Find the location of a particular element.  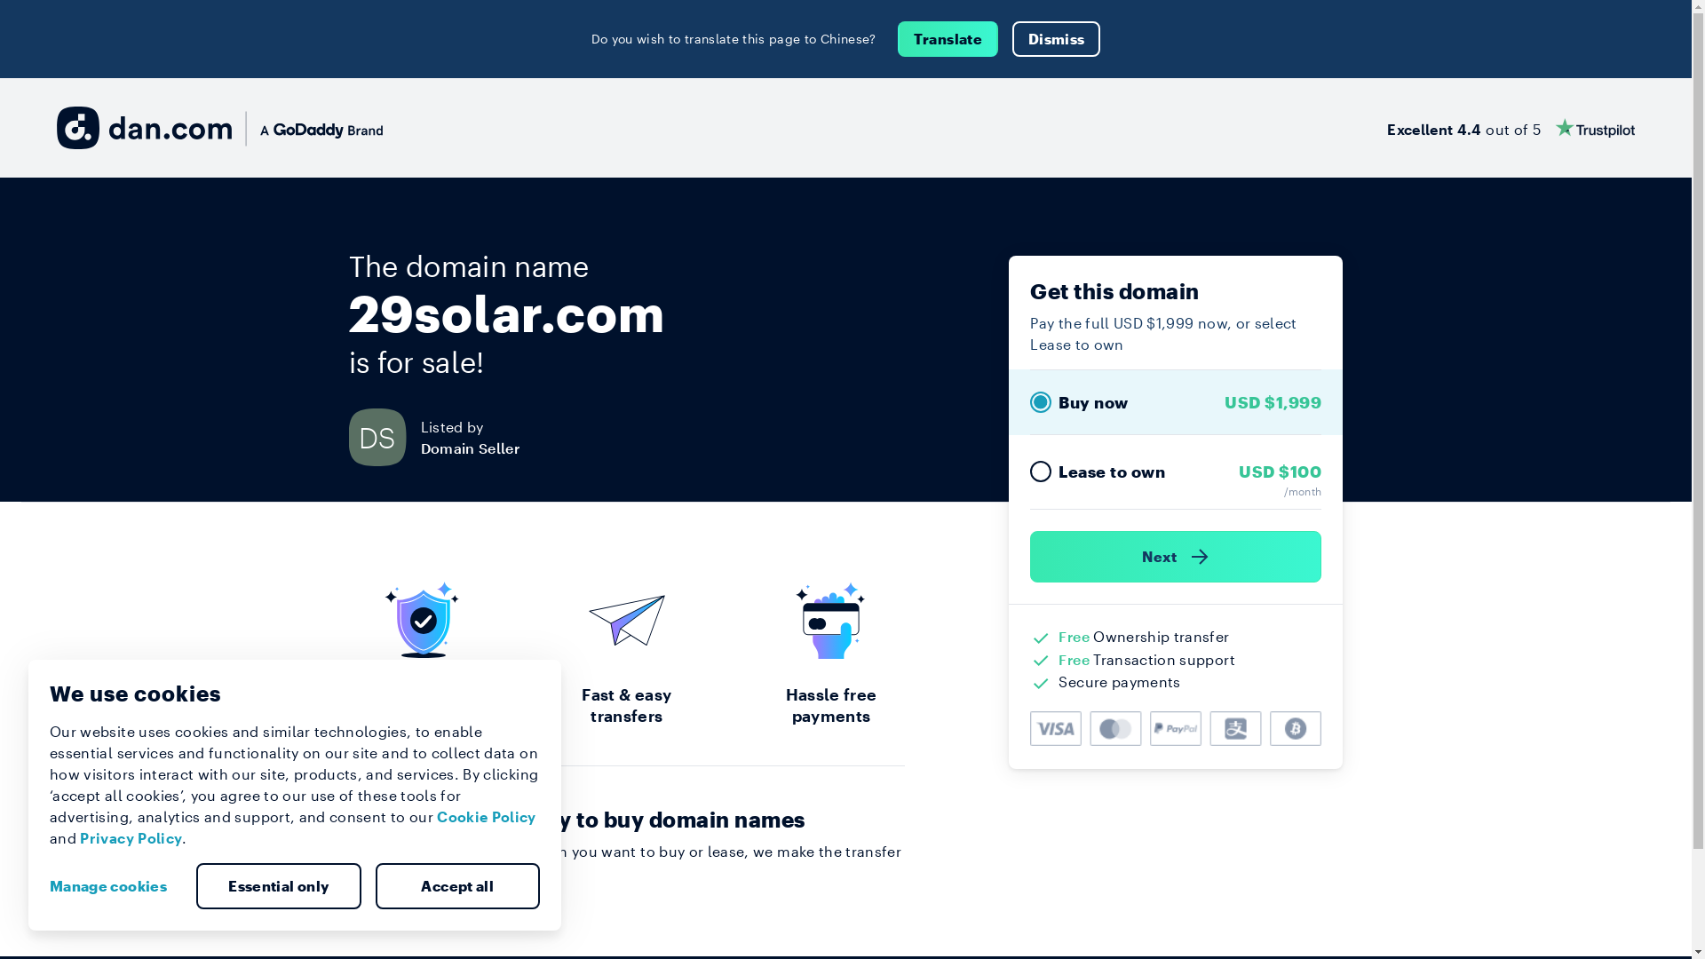

Privacy Policy is located at coordinates (131, 838).